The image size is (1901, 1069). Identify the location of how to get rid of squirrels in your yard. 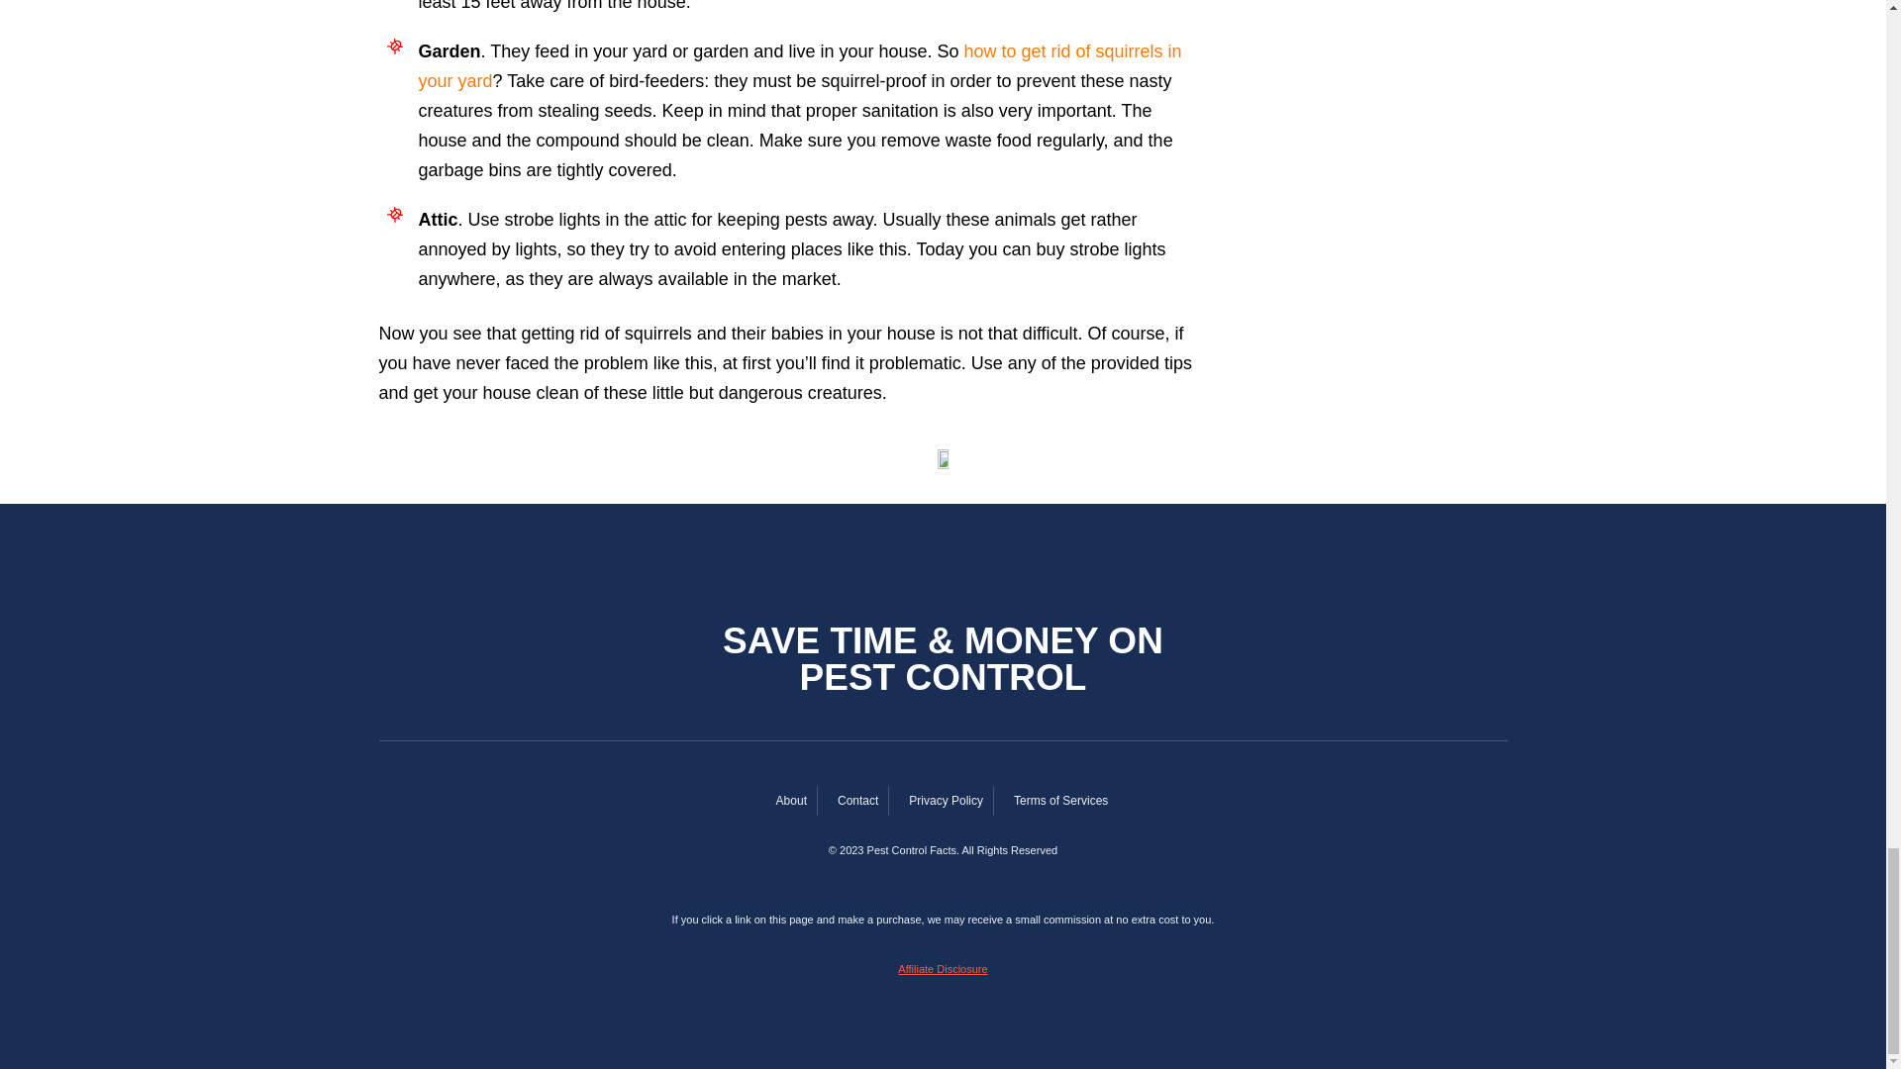
(799, 65).